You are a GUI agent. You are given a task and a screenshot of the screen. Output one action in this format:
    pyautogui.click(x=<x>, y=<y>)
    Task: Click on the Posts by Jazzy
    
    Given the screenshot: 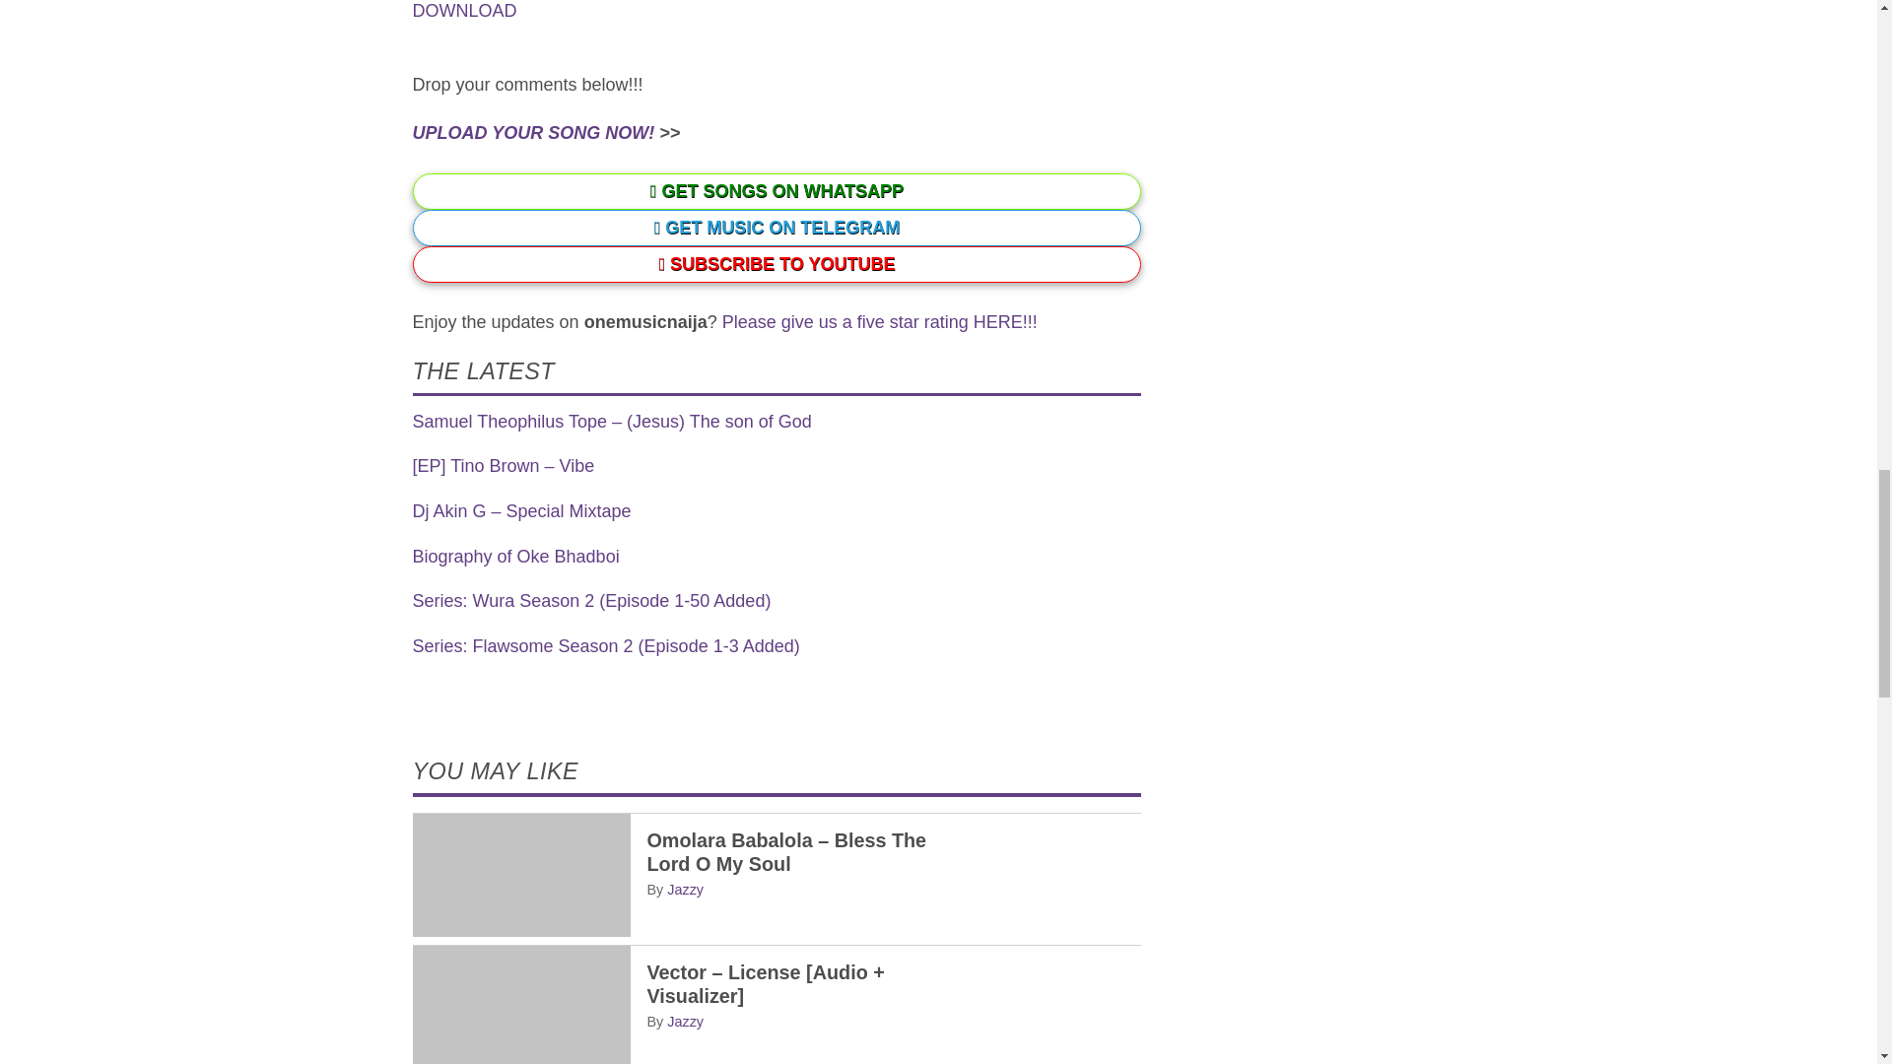 What is the action you would take?
    pyautogui.click(x=686, y=1022)
    